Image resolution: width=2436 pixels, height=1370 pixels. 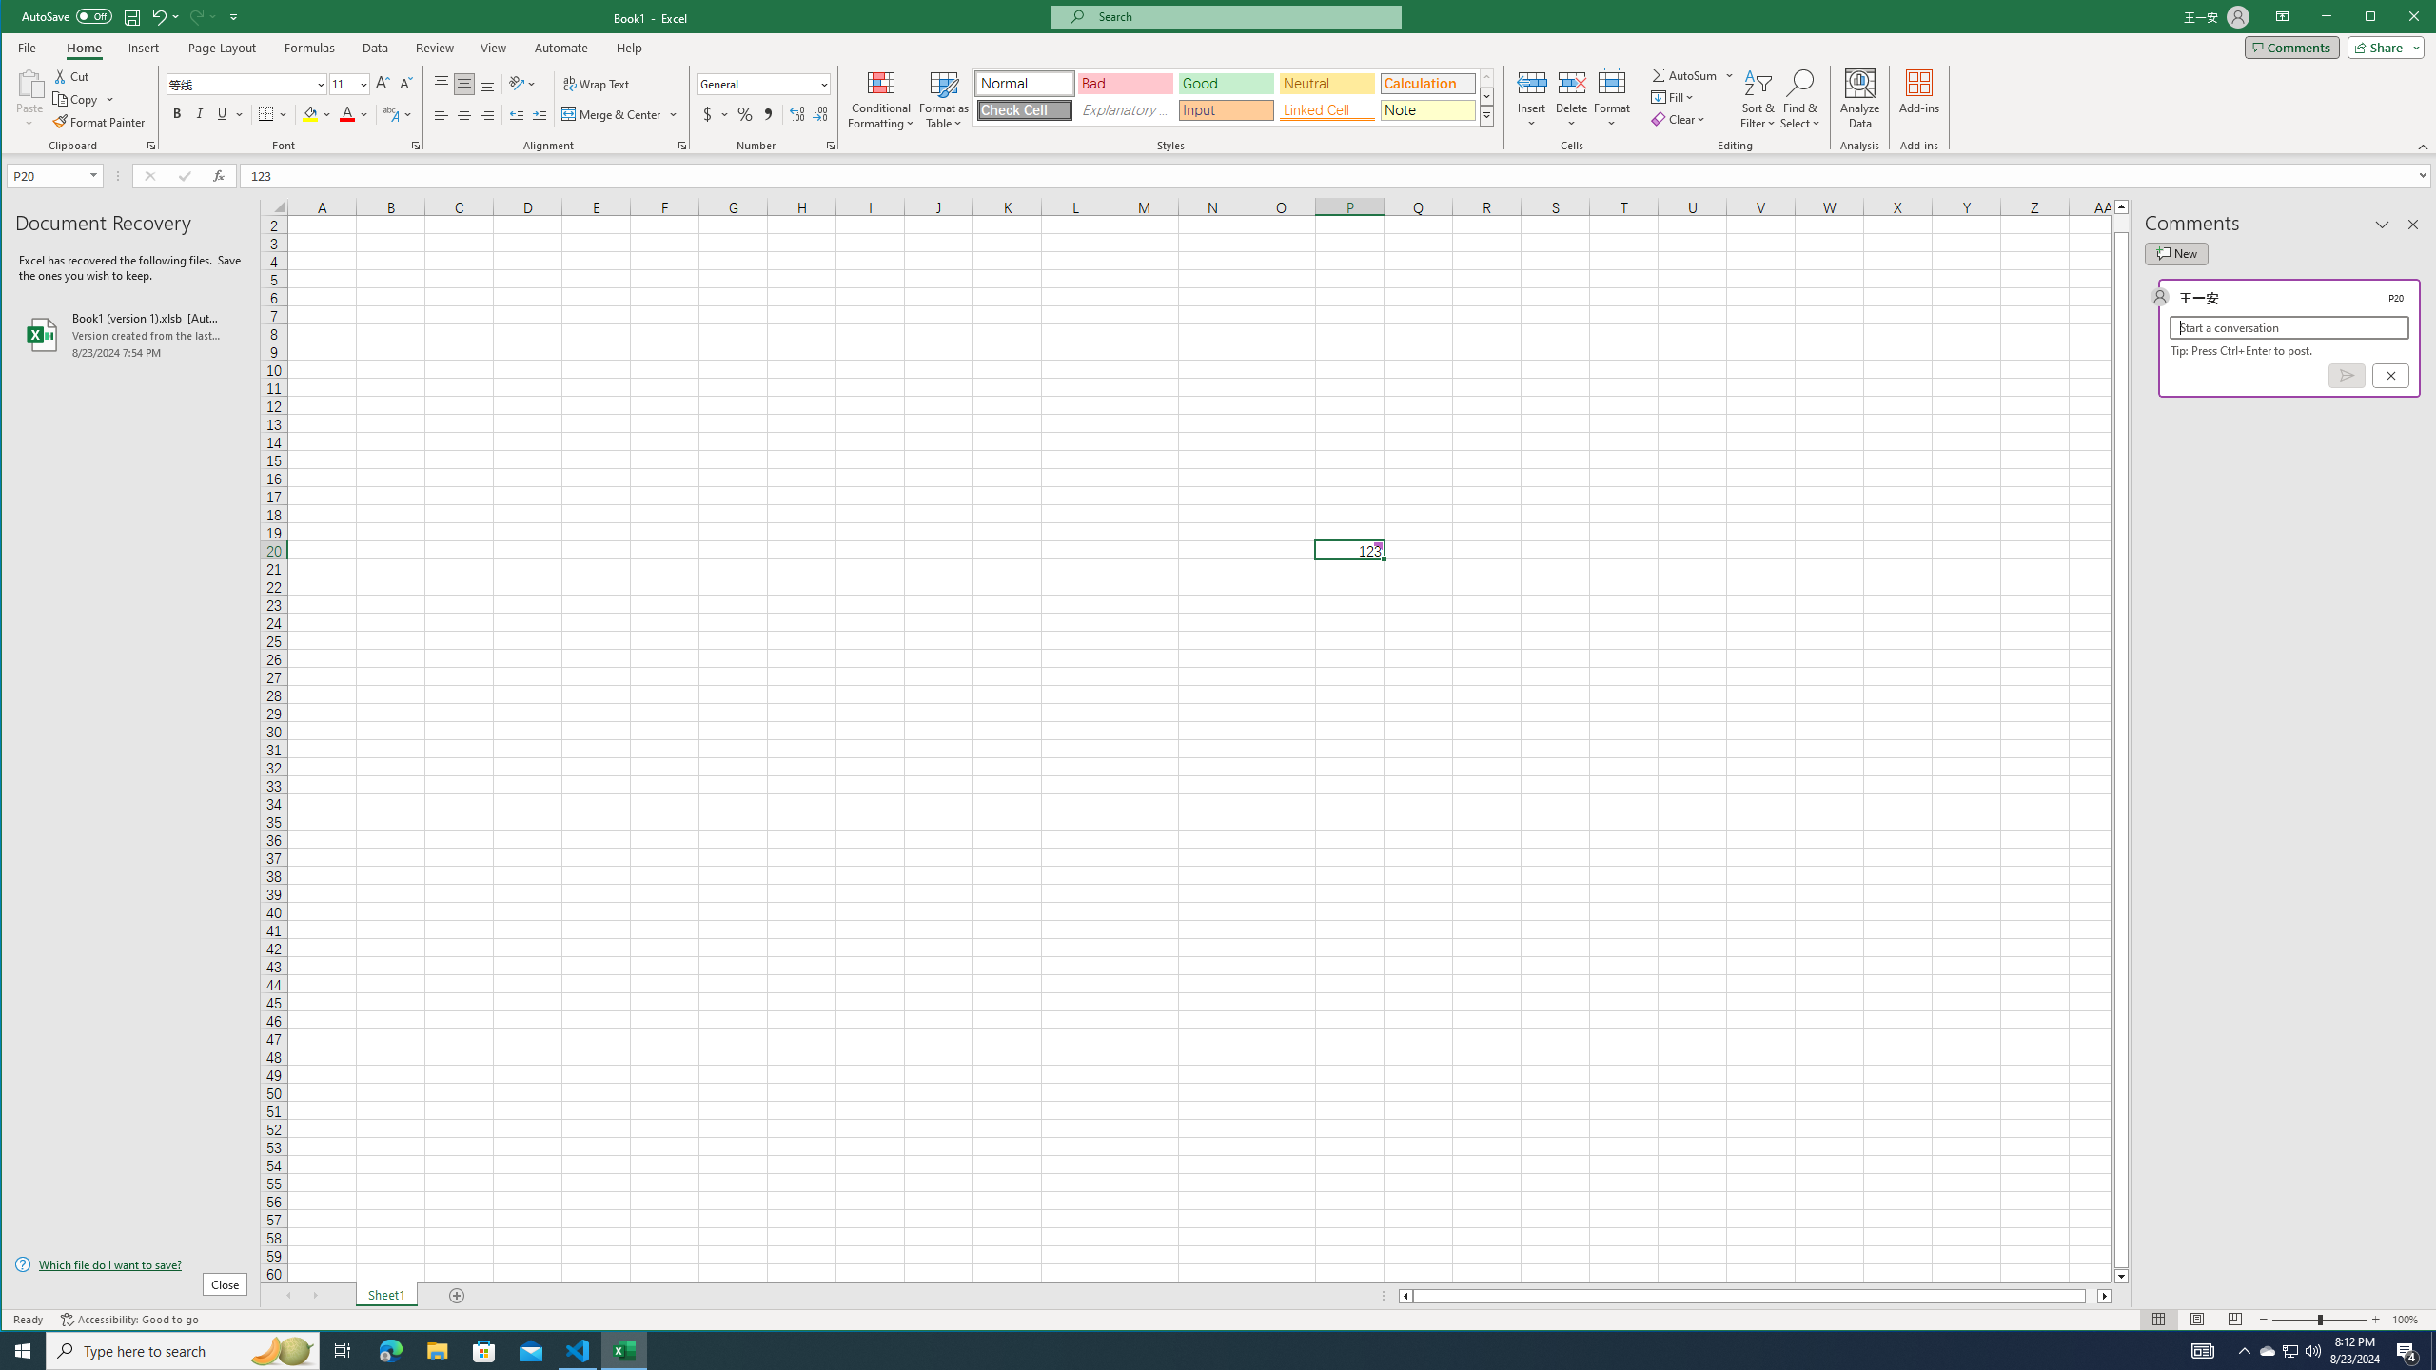 What do you see at coordinates (2398, 18) in the screenshot?
I see `Maximize` at bounding box center [2398, 18].